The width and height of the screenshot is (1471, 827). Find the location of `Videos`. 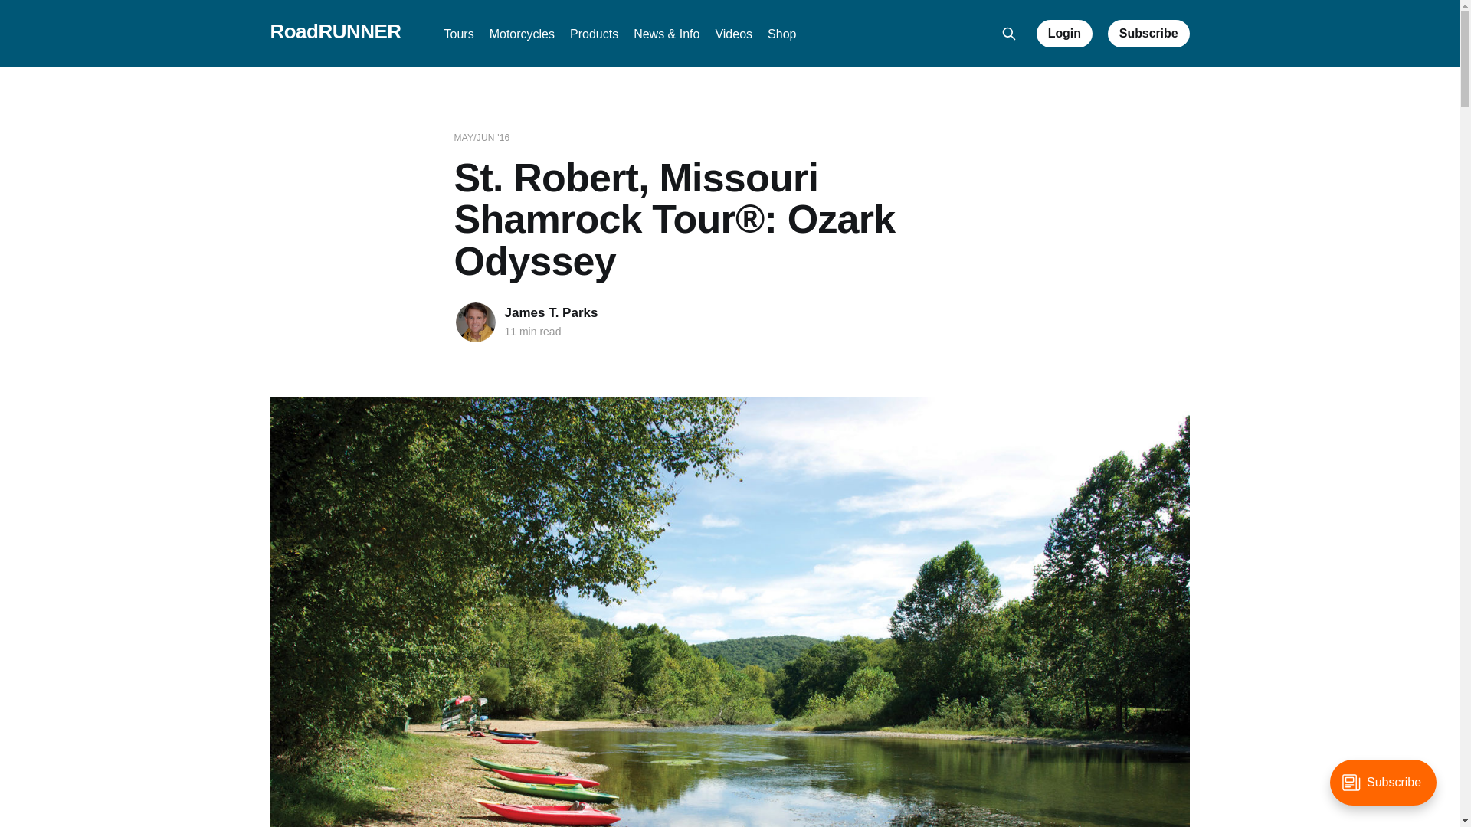

Videos is located at coordinates (733, 34).